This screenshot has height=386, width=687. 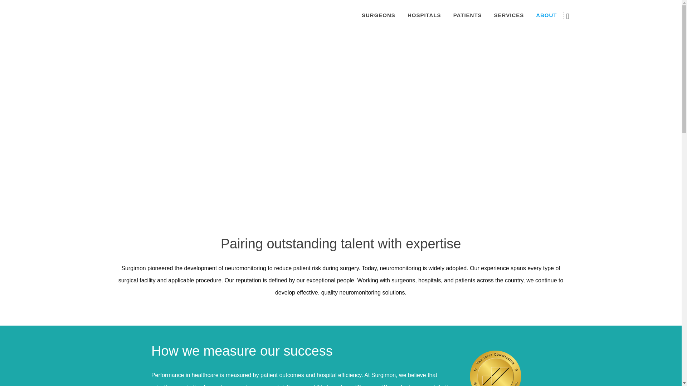 I want to click on SURGEONS, so click(x=379, y=15).